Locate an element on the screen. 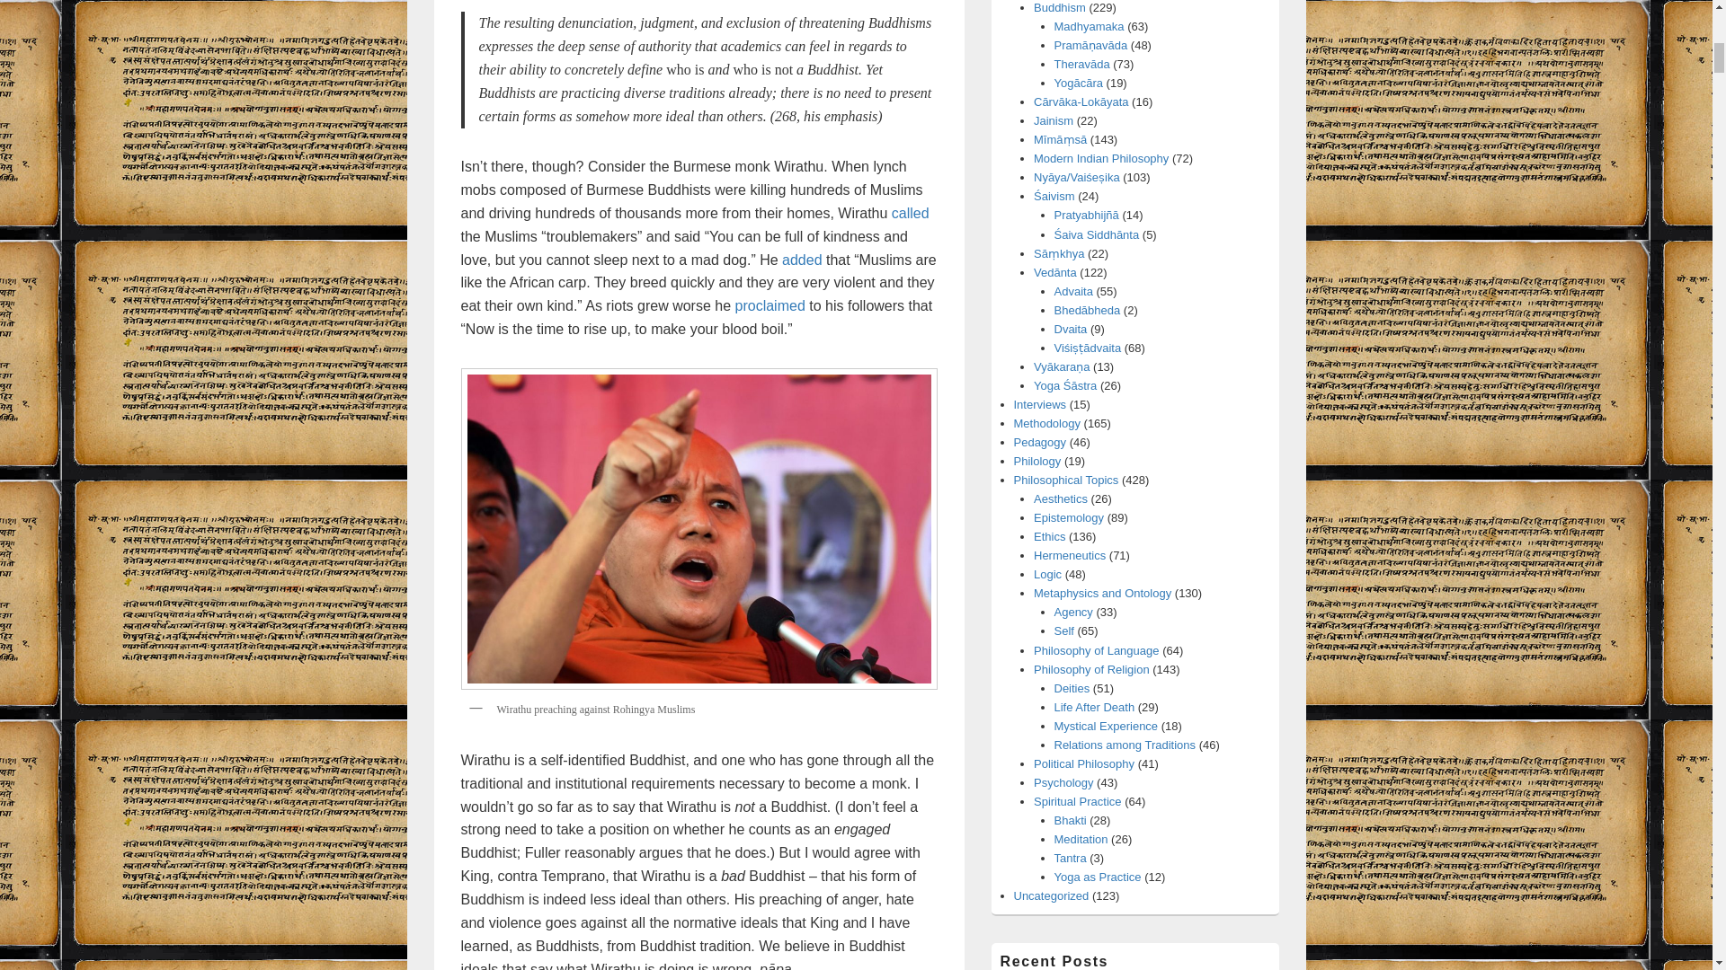 The height and width of the screenshot is (970, 1726). proclaimed is located at coordinates (770, 305).